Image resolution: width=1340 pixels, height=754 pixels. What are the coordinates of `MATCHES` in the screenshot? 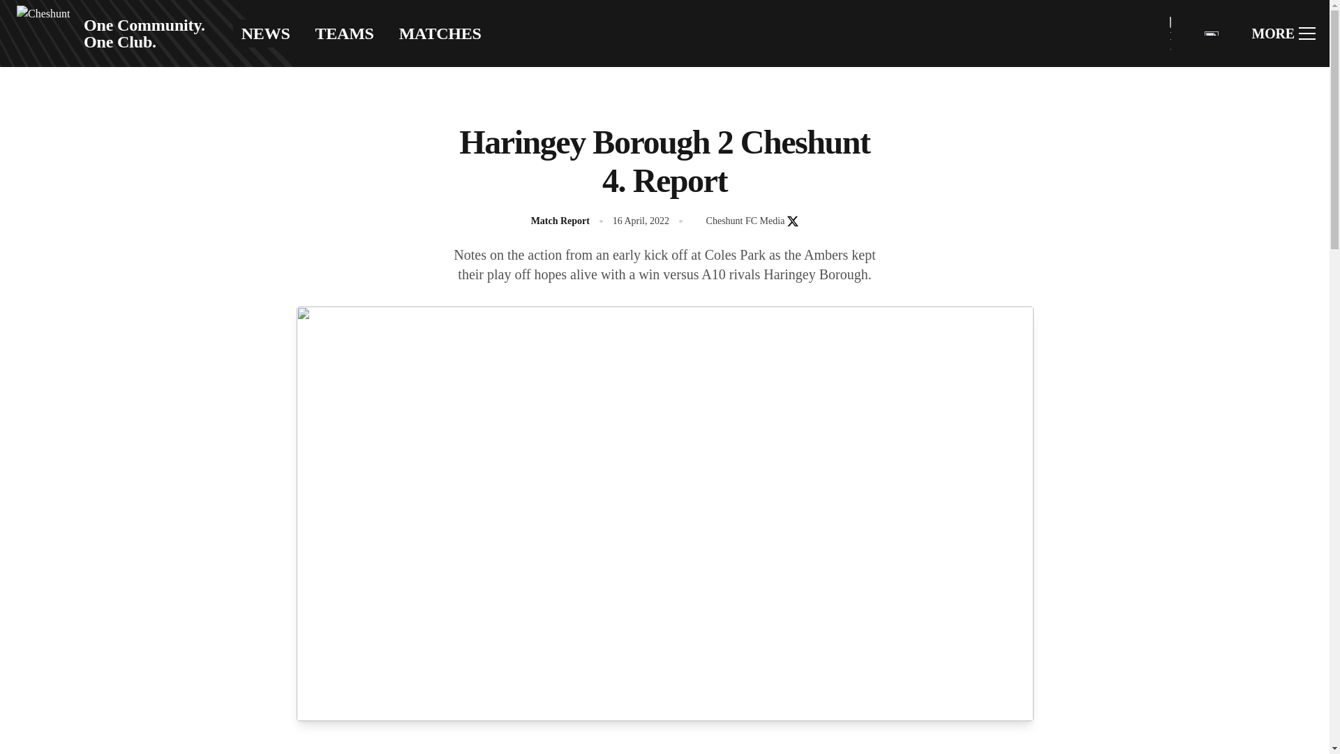 It's located at (440, 34).